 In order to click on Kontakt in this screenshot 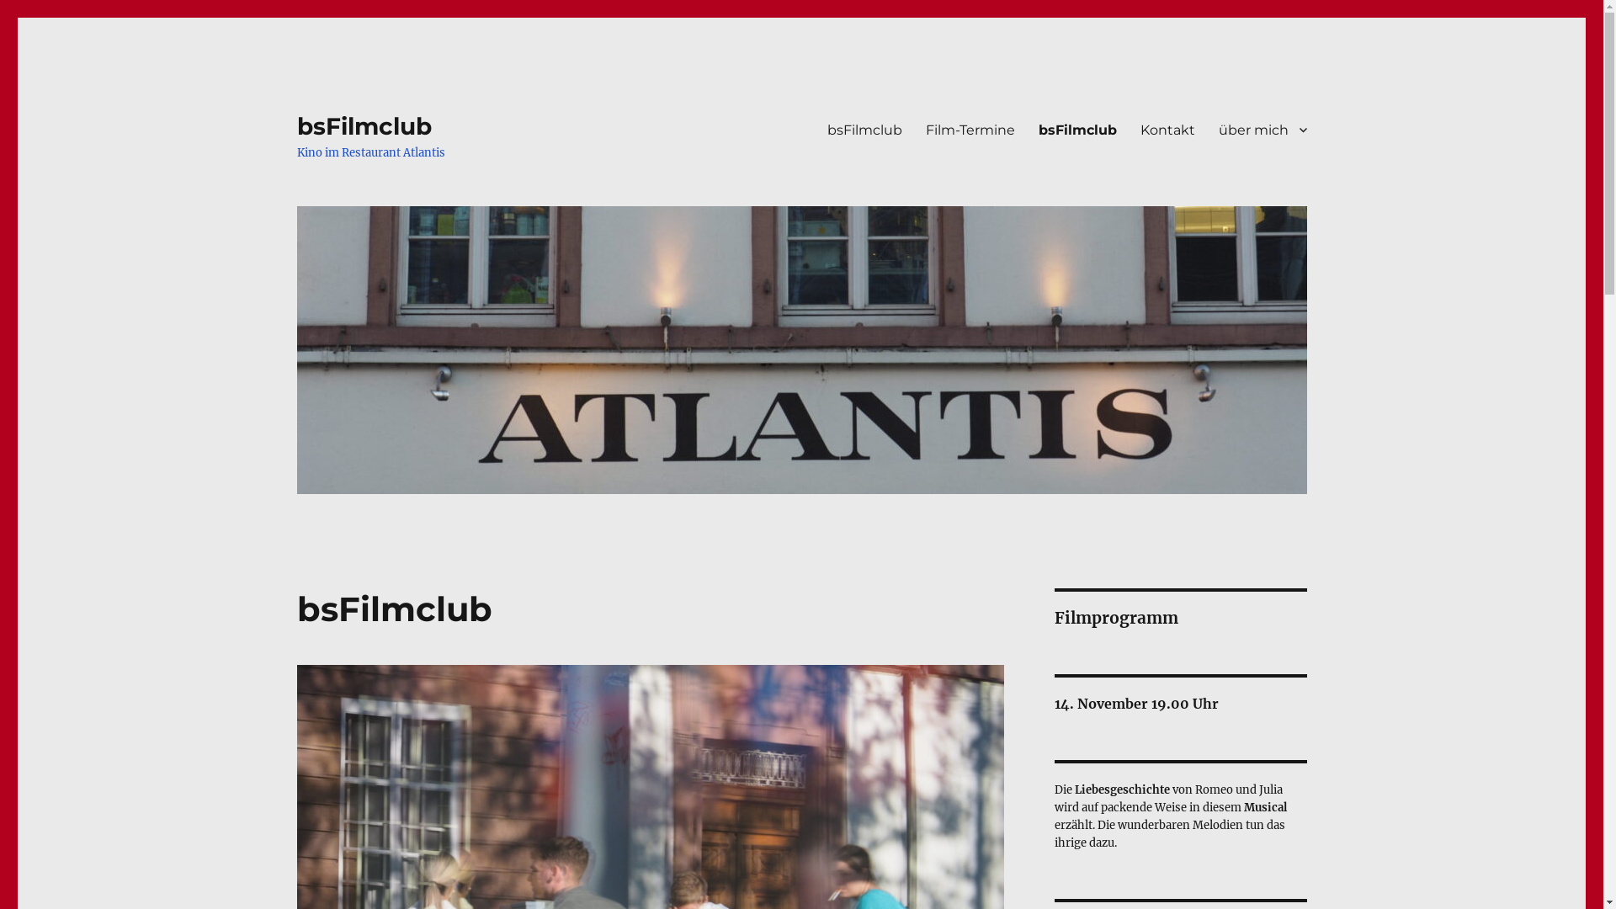, I will do `click(1167, 130)`.